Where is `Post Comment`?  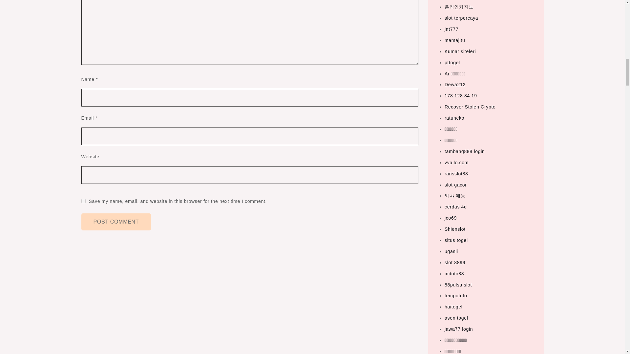
Post Comment is located at coordinates (116, 222).